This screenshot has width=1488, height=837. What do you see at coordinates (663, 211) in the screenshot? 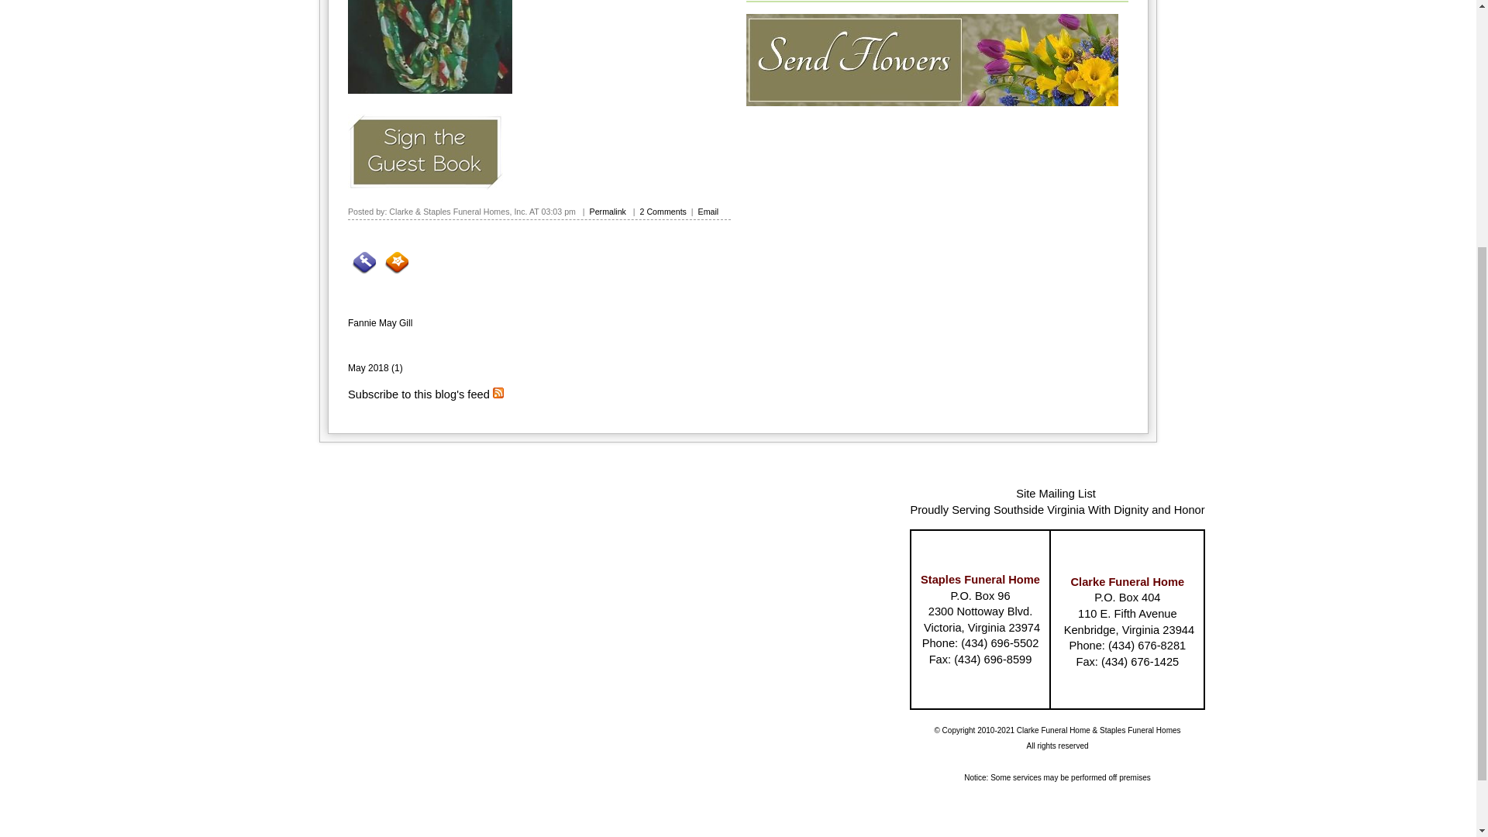
I see `2 Comments` at bounding box center [663, 211].